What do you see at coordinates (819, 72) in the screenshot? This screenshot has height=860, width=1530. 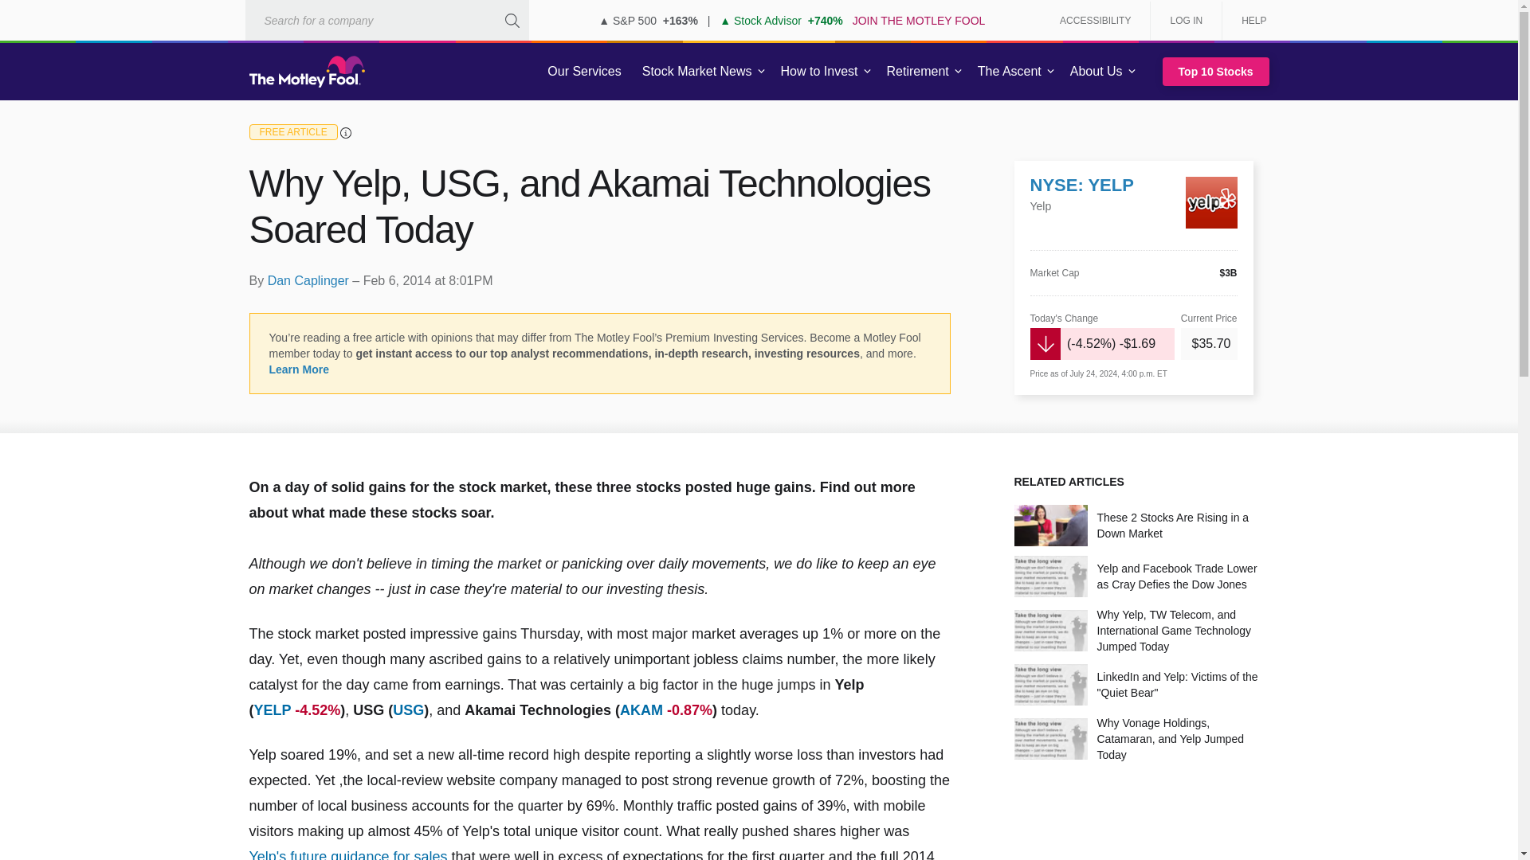 I see `How to Invest` at bounding box center [819, 72].